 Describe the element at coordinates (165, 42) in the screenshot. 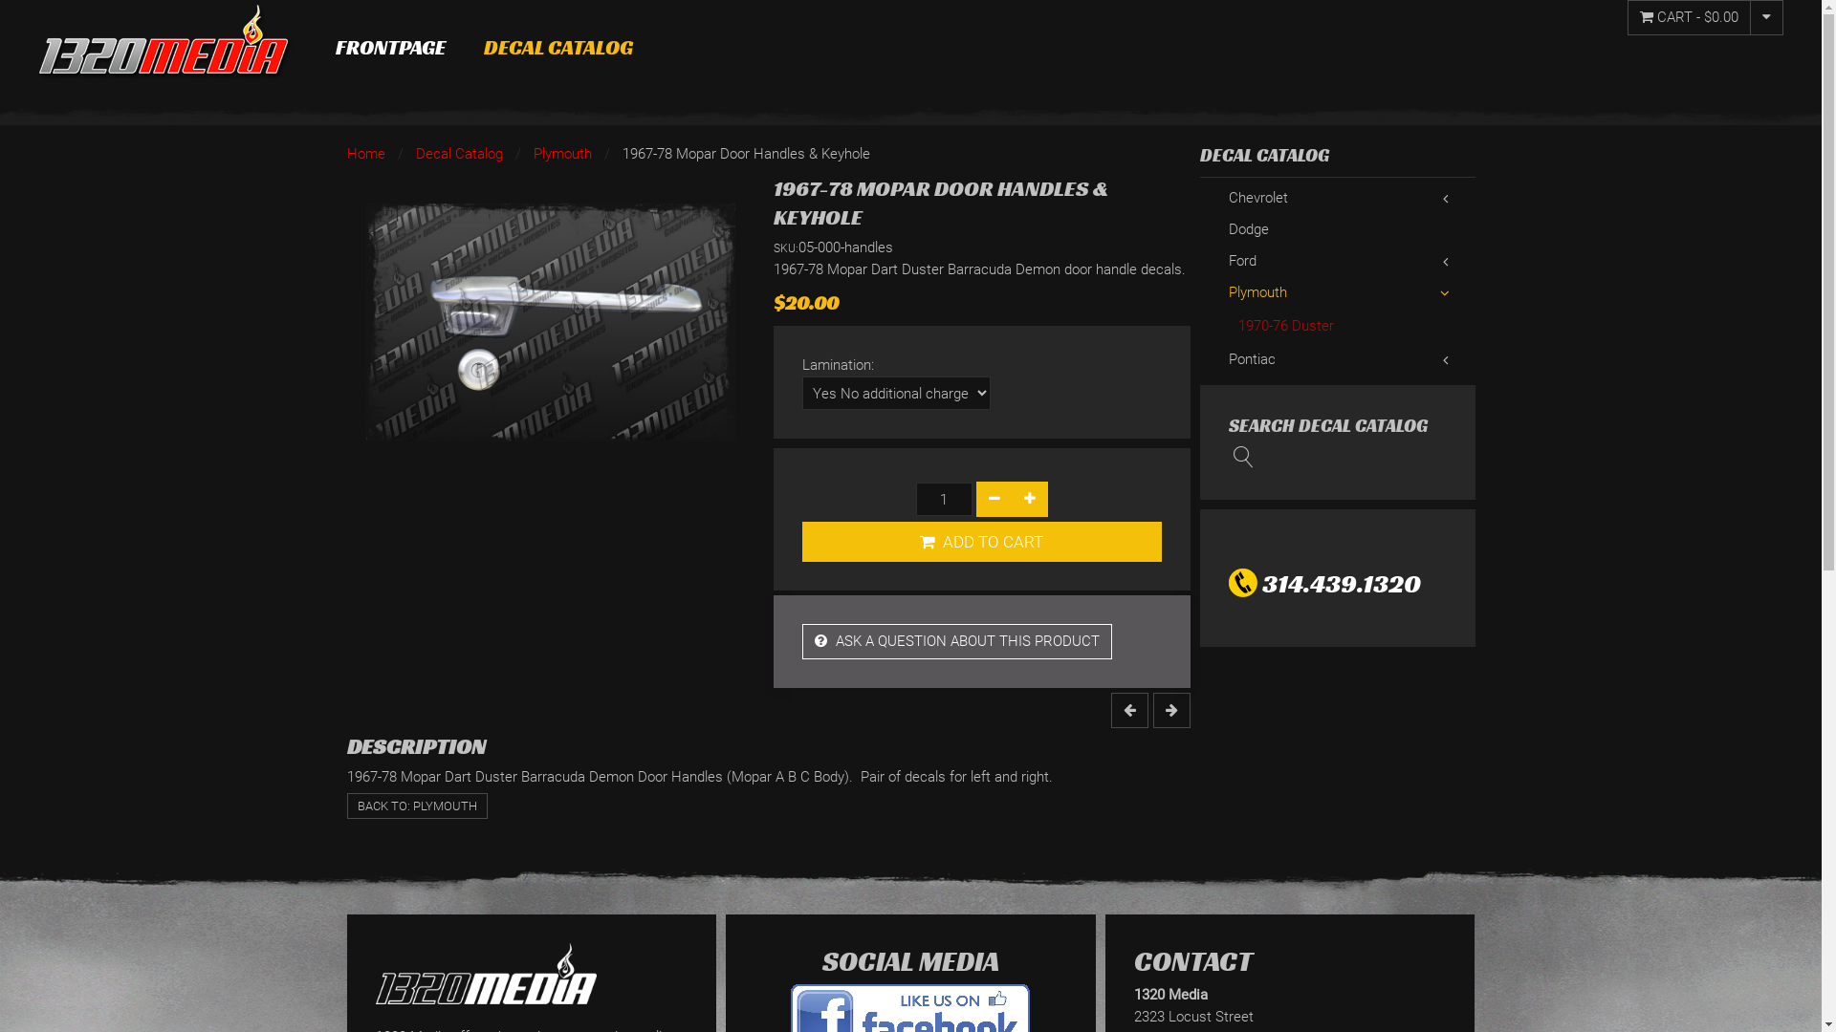

I see `1320 Media - Graphic Design and Decals` at that location.